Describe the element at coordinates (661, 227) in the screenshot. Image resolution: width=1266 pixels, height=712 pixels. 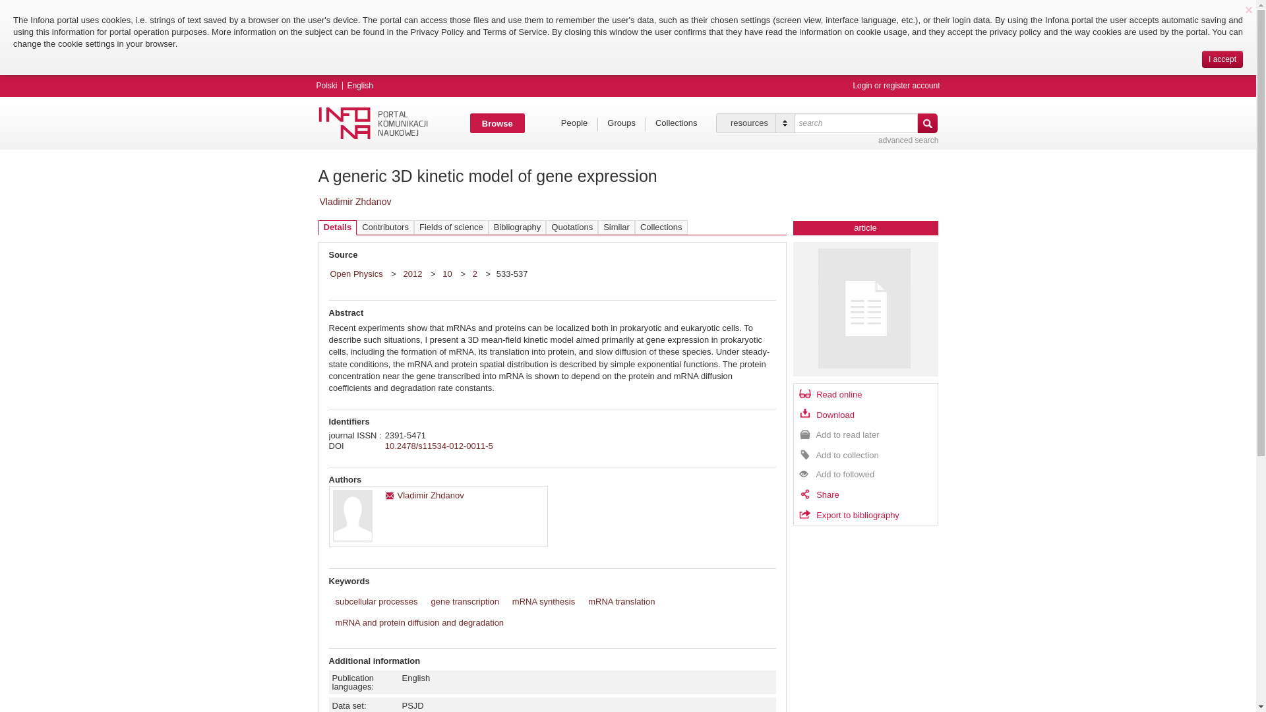
I see `Collections` at that location.